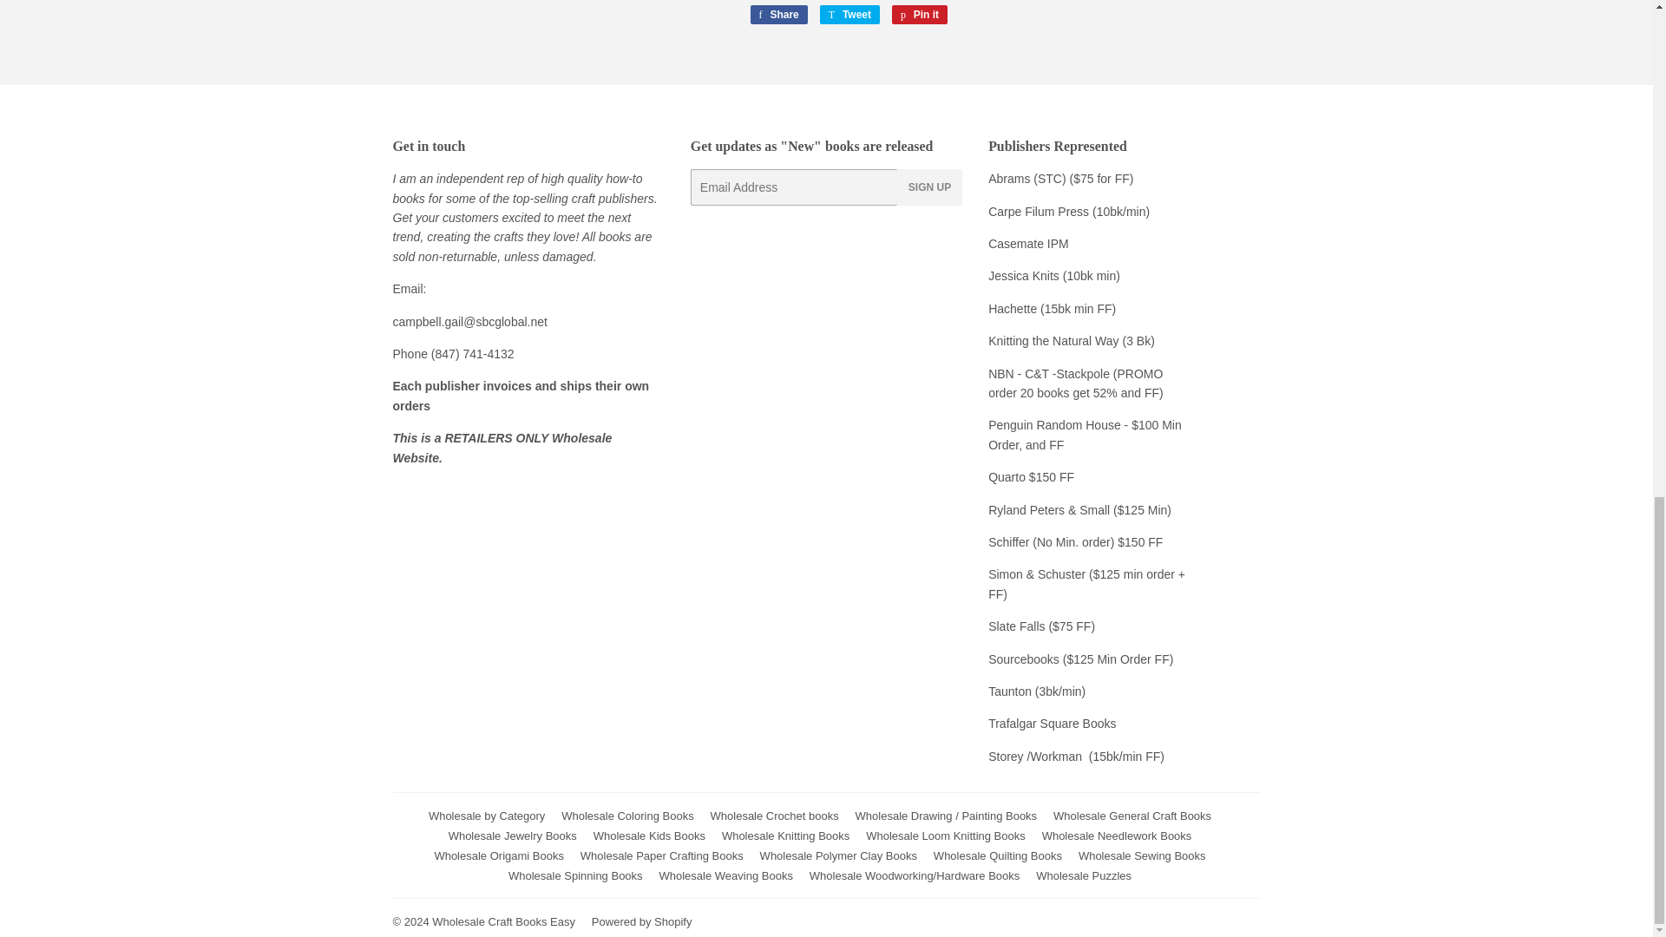 The image size is (1666, 937). What do you see at coordinates (1054, 424) in the screenshot?
I see `Quarto` at bounding box center [1054, 424].